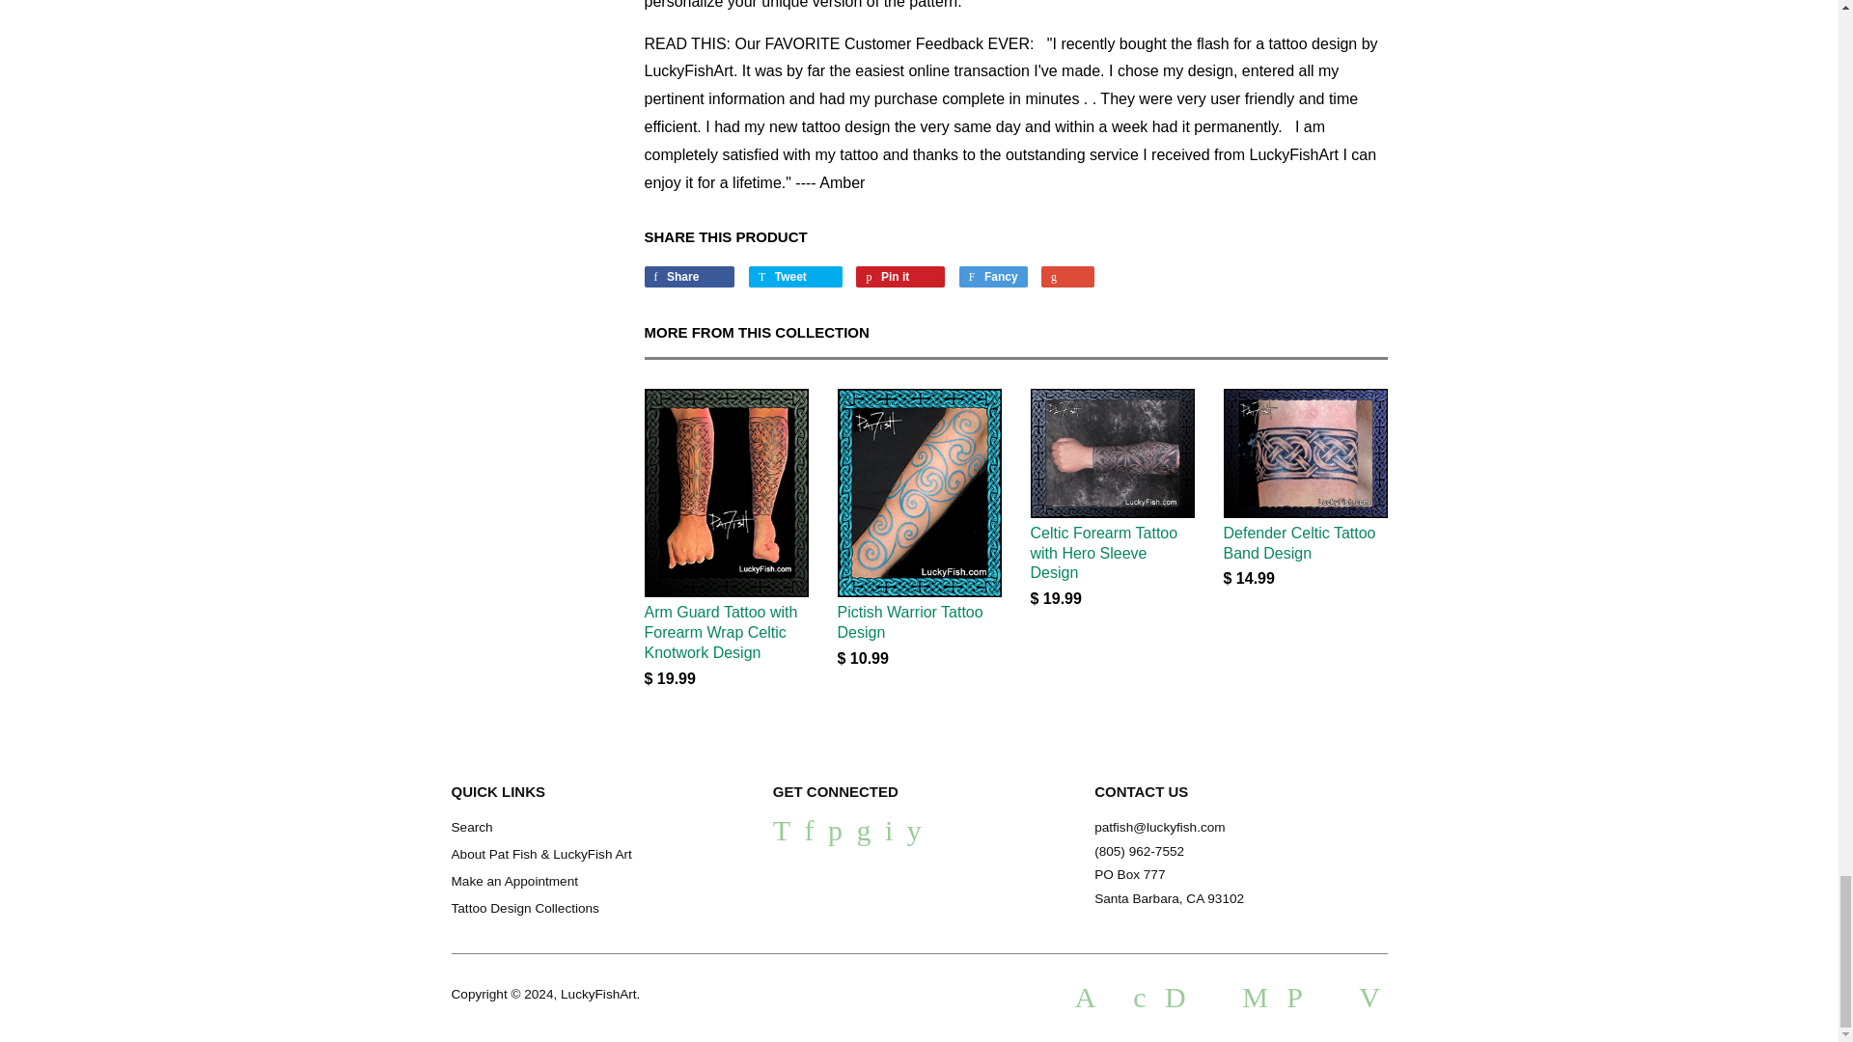 This screenshot has height=1042, width=1853. I want to click on LuckyFishArt on Instagram, so click(889, 836).